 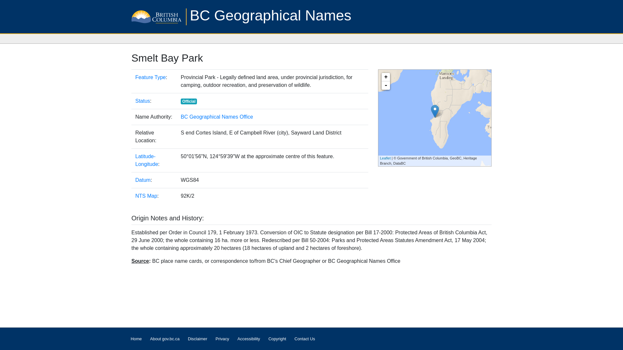 What do you see at coordinates (143, 180) in the screenshot?
I see `Datum` at bounding box center [143, 180].